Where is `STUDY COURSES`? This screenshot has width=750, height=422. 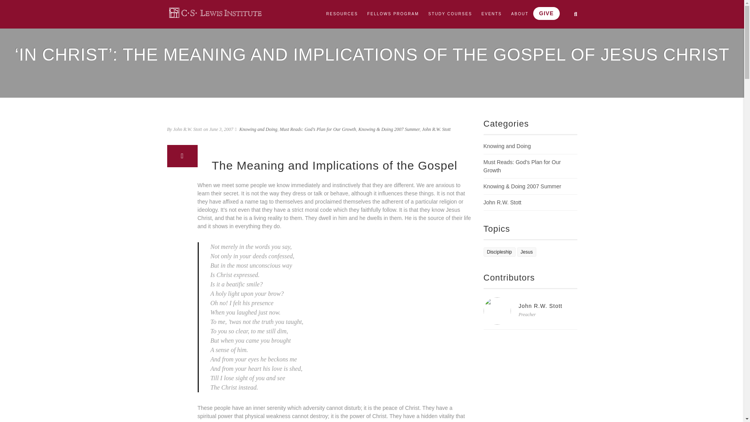 STUDY COURSES is located at coordinates (450, 14).